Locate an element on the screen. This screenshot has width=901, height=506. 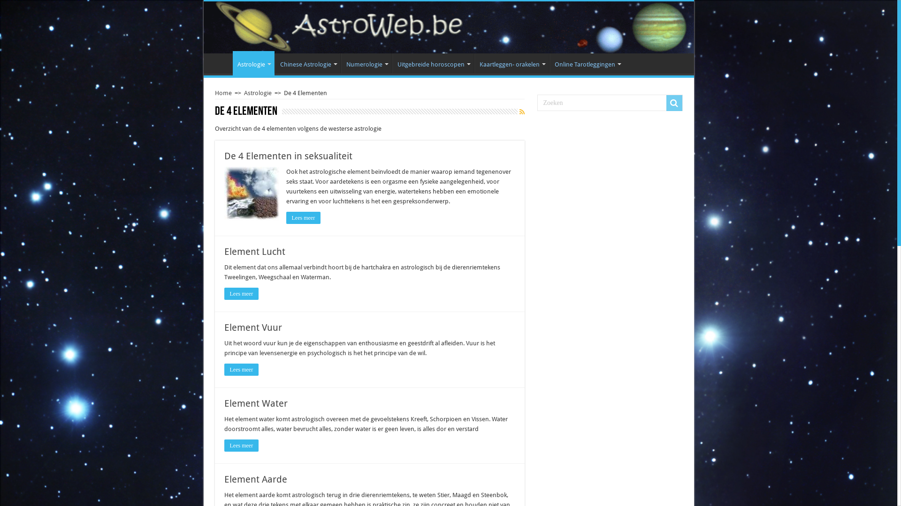
Astrologie is located at coordinates (258, 93).